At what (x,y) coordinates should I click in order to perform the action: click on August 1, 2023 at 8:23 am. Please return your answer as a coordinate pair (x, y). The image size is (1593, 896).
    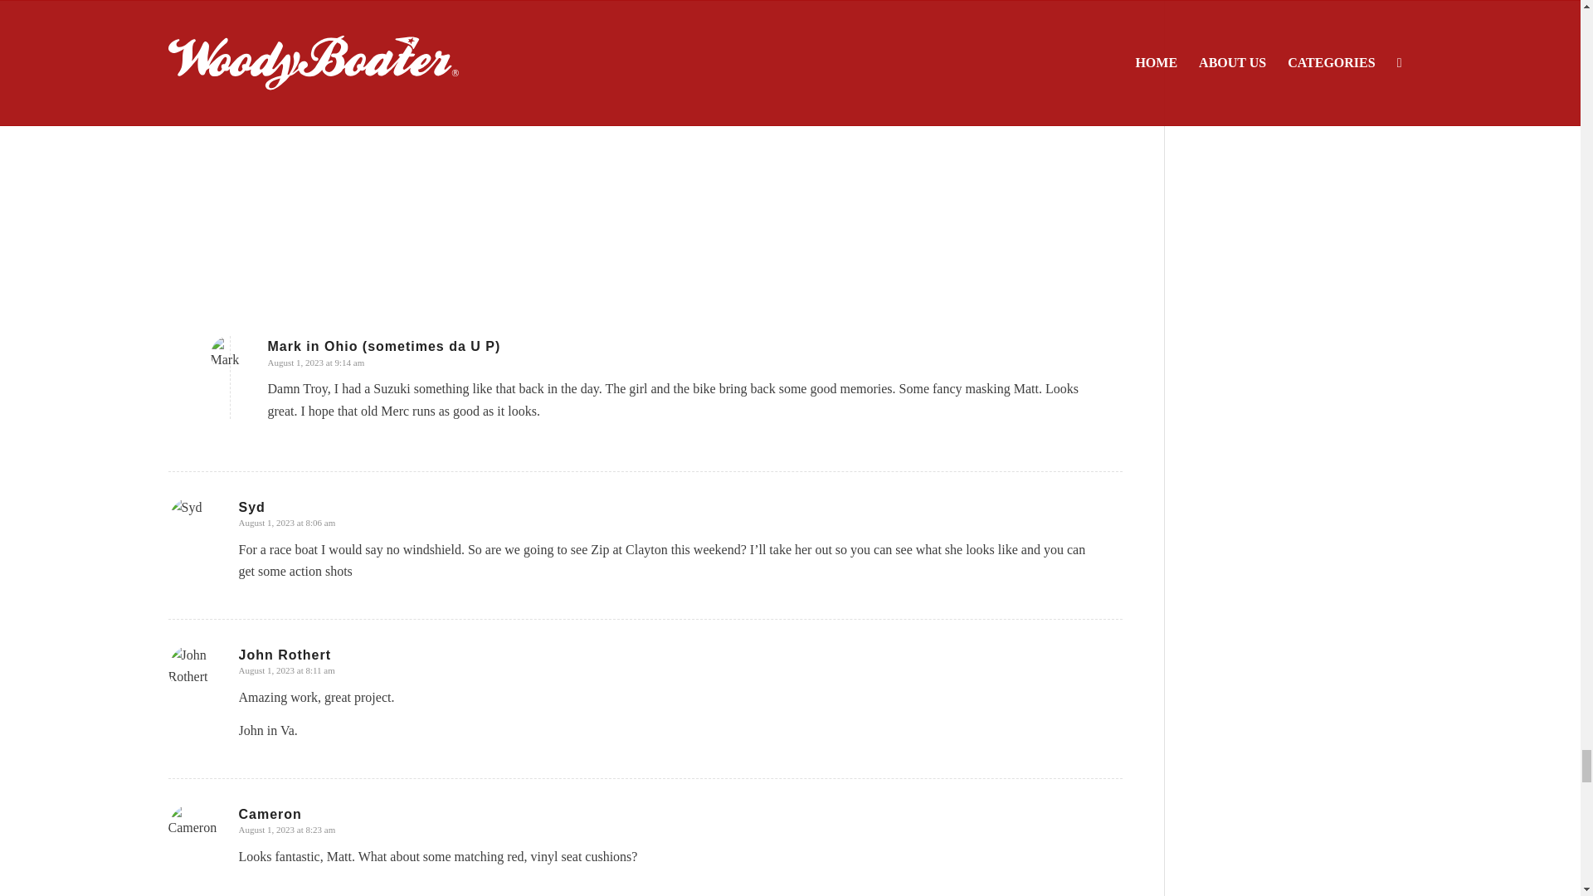
    Looking at the image, I should click on (287, 829).